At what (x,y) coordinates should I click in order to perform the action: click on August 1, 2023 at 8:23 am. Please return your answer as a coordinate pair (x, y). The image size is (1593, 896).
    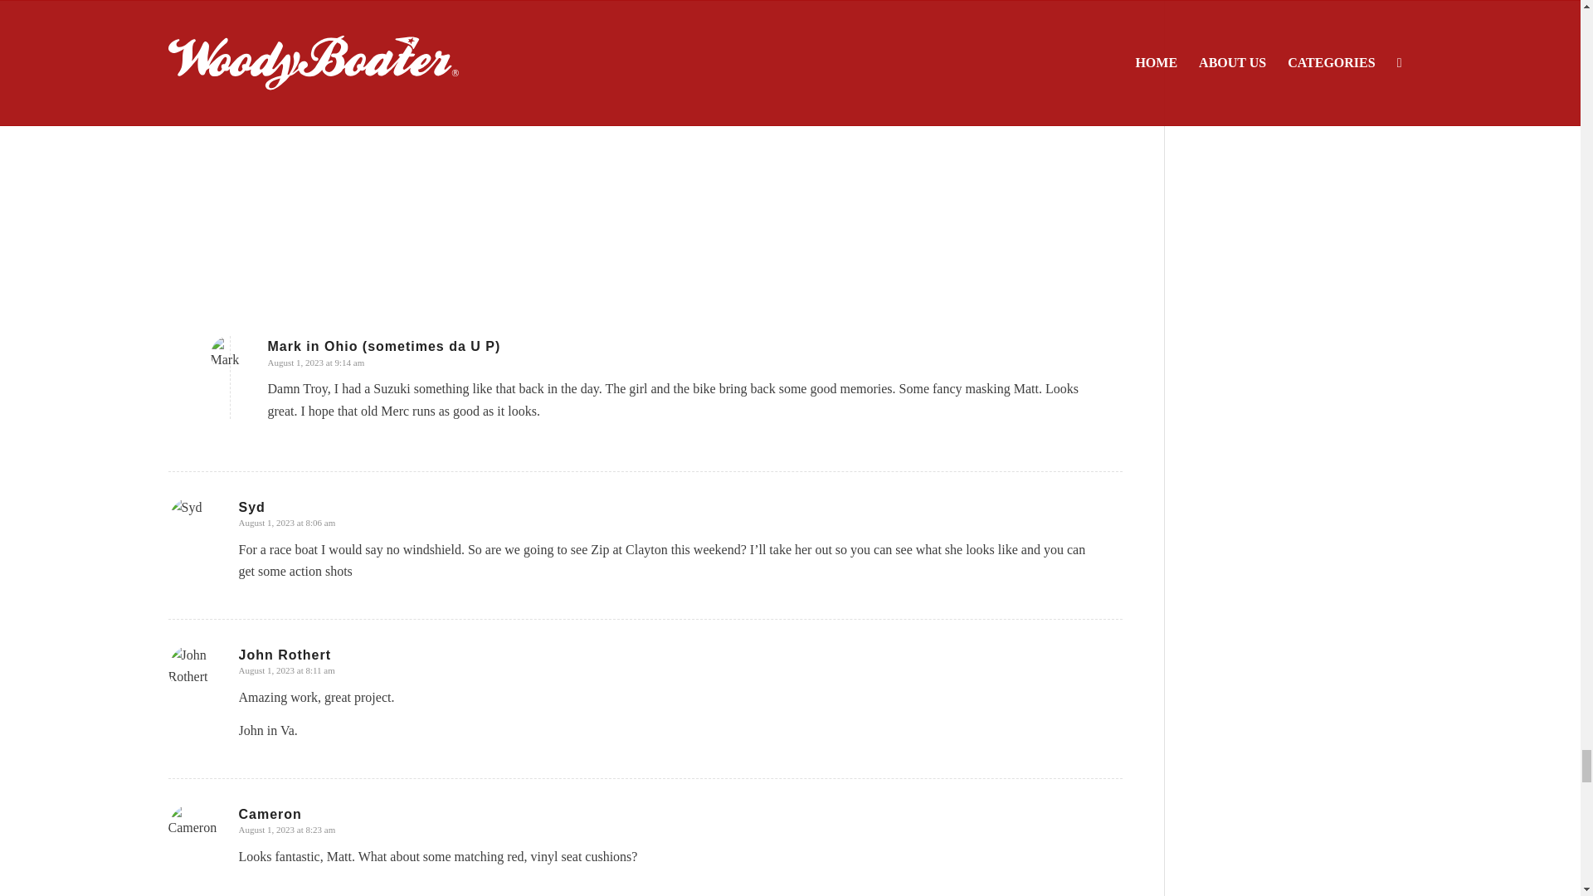
    Looking at the image, I should click on (287, 829).